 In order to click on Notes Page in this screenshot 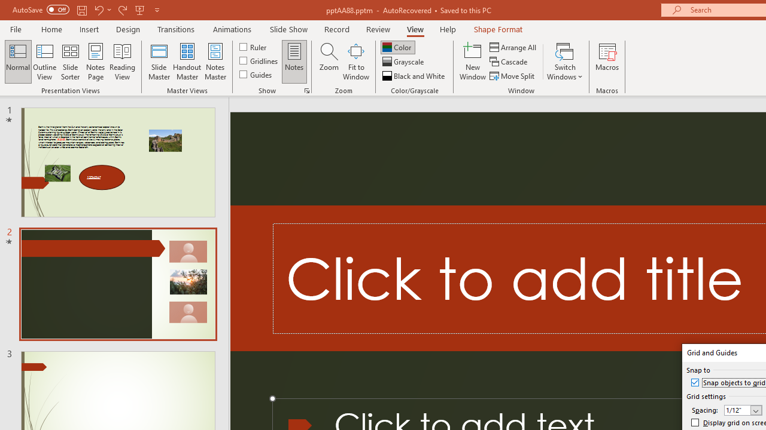, I will do `click(96, 61)`.